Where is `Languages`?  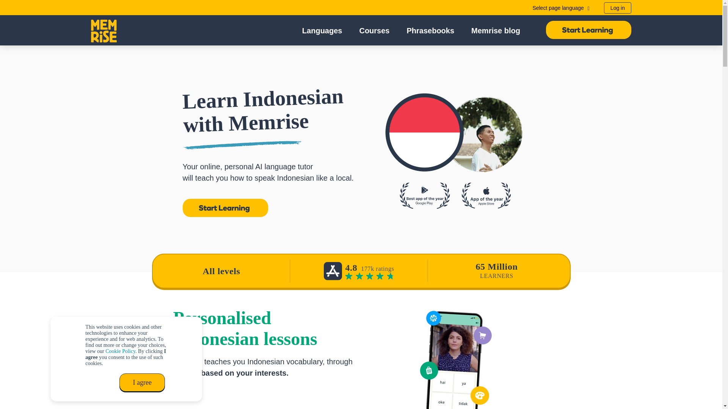
Languages is located at coordinates (325, 30).